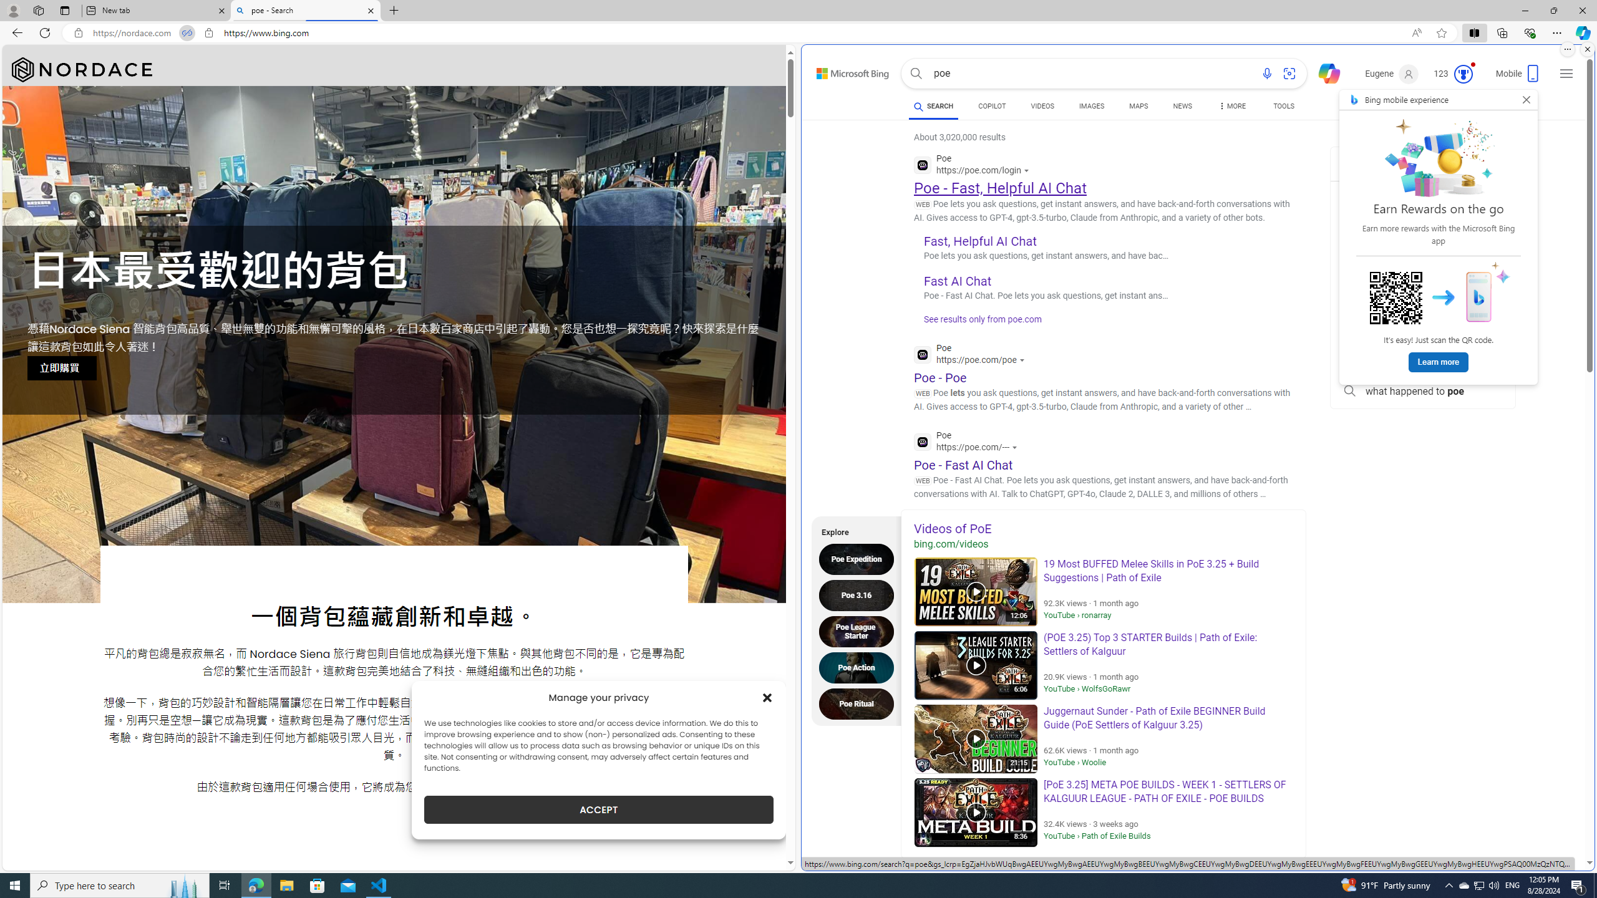 Image resolution: width=1597 pixels, height=898 pixels. What do you see at coordinates (845, 70) in the screenshot?
I see `Back to Bing search` at bounding box center [845, 70].